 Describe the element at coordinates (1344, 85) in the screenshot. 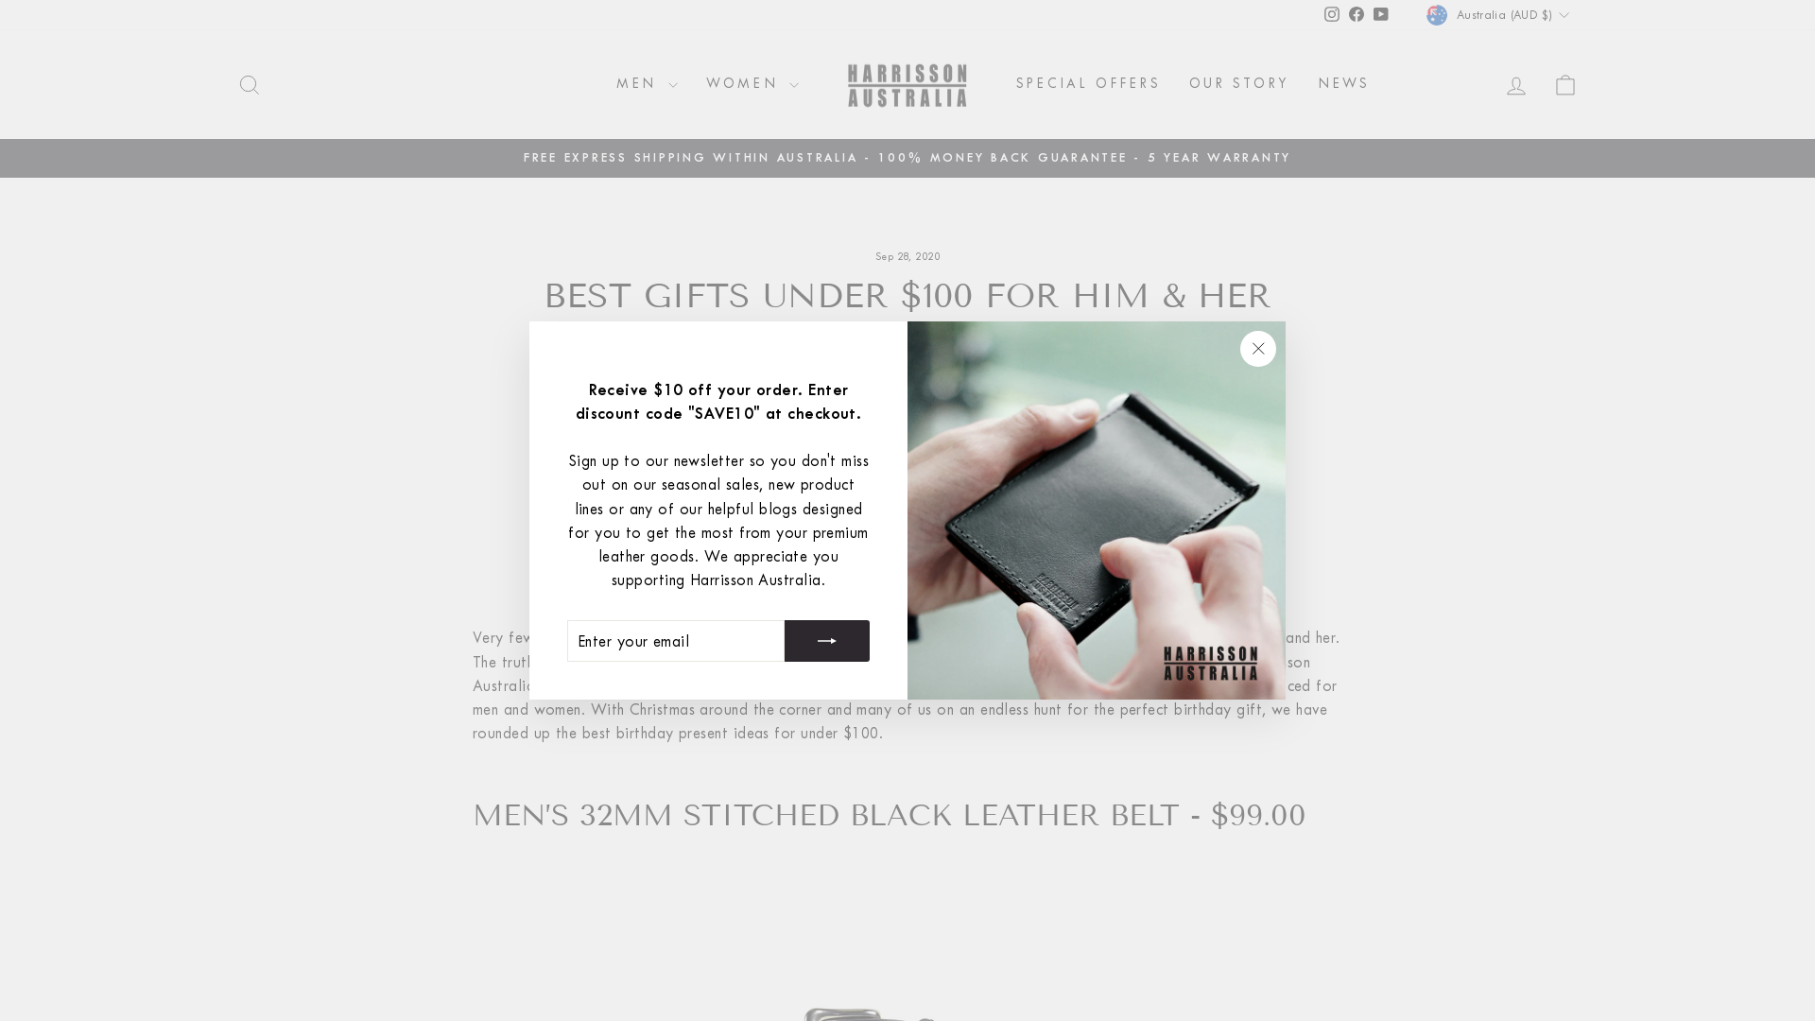

I see `NEWS` at that location.